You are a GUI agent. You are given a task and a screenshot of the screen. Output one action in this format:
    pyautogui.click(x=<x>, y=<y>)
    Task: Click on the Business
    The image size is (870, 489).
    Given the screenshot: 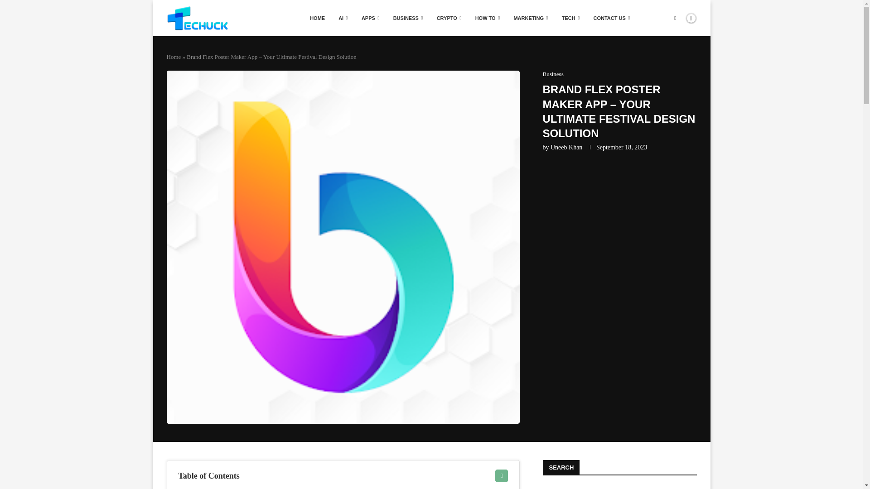 What is the action you would take?
    pyautogui.click(x=553, y=74)
    